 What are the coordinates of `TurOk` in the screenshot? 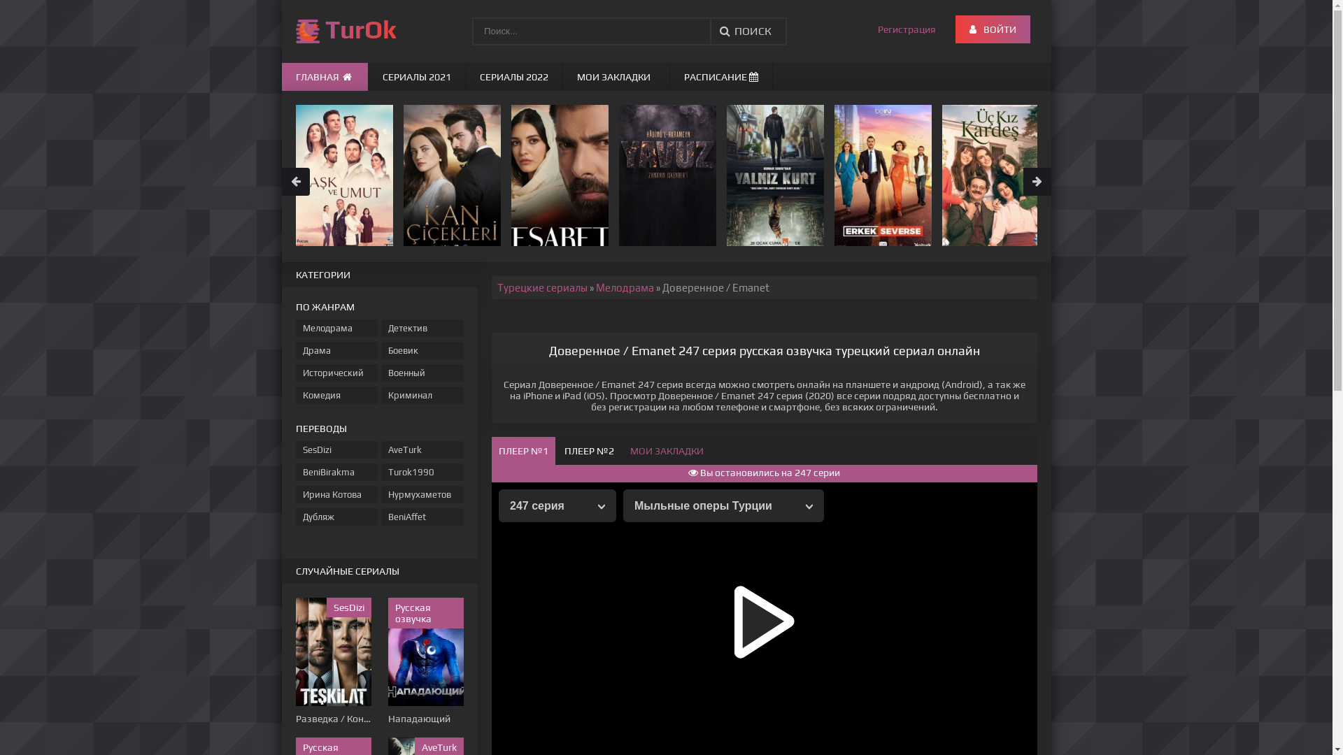 It's located at (339, 31).